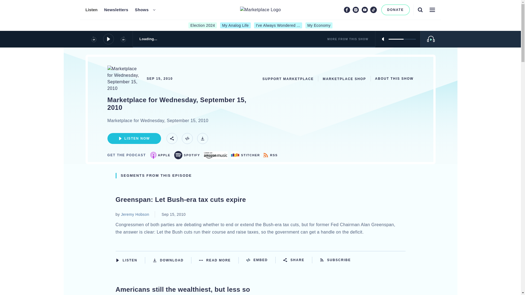 Image resolution: width=525 pixels, height=295 pixels. I want to click on 5, so click(402, 39).